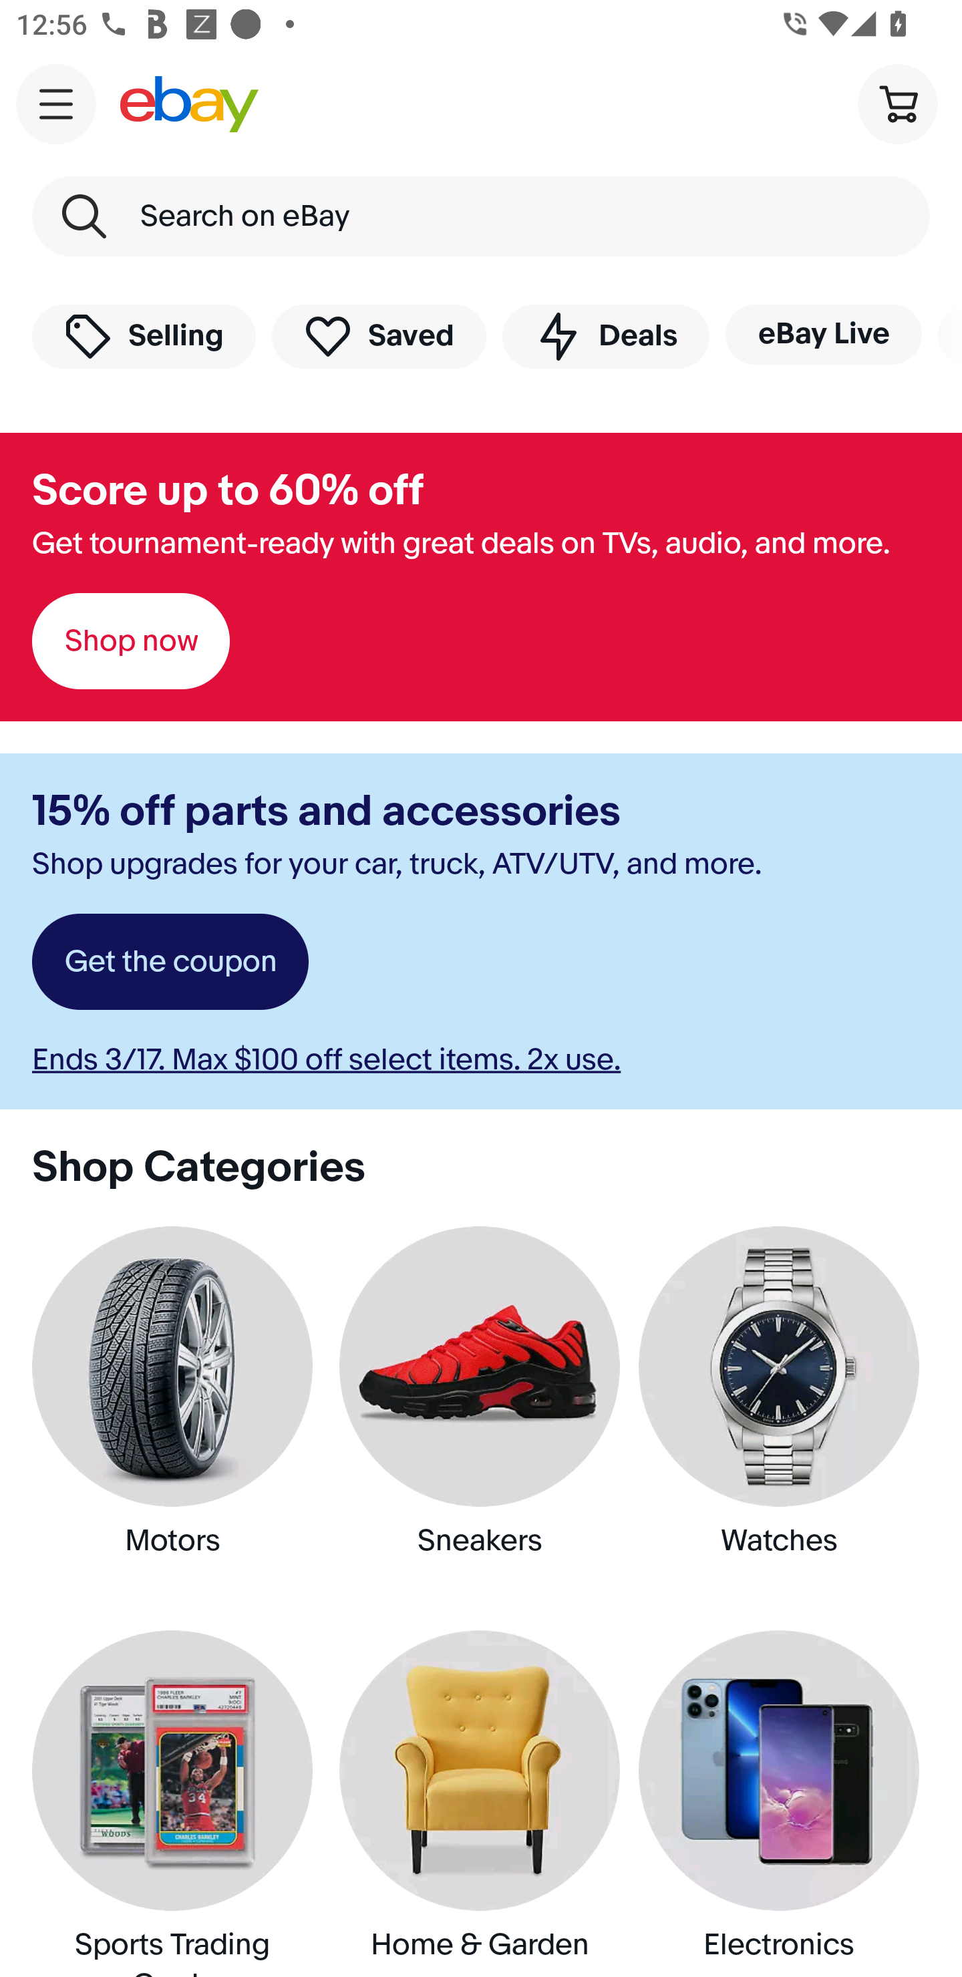 The height and width of the screenshot is (1977, 962). Describe the element at coordinates (170, 962) in the screenshot. I see `Get the coupon` at that location.